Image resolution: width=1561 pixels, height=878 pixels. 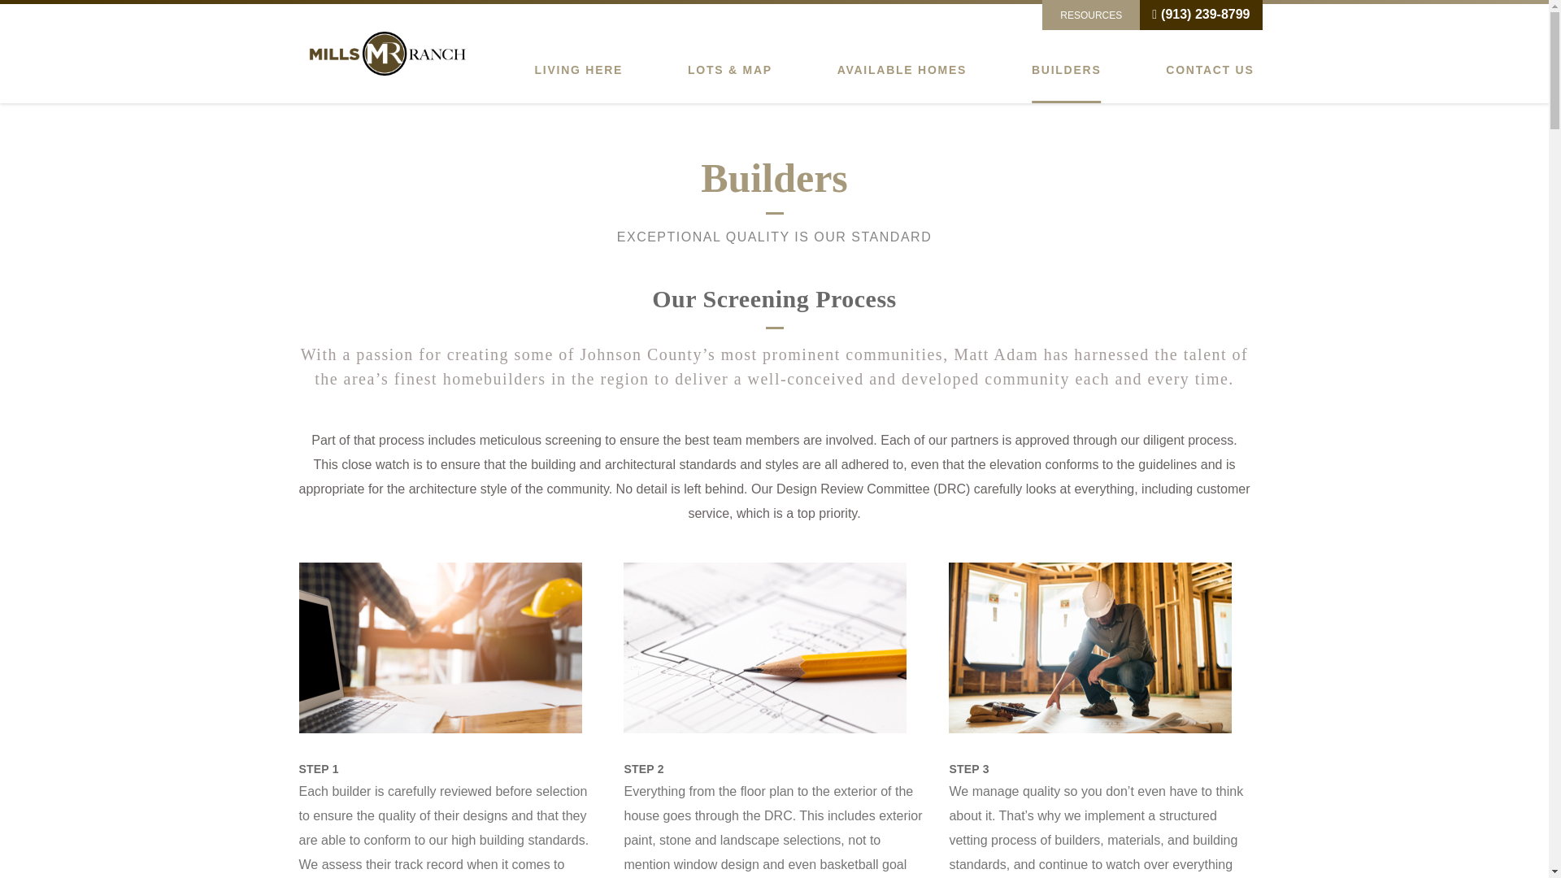 What do you see at coordinates (1067, 70) in the screenshot?
I see `Builders` at bounding box center [1067, 70].